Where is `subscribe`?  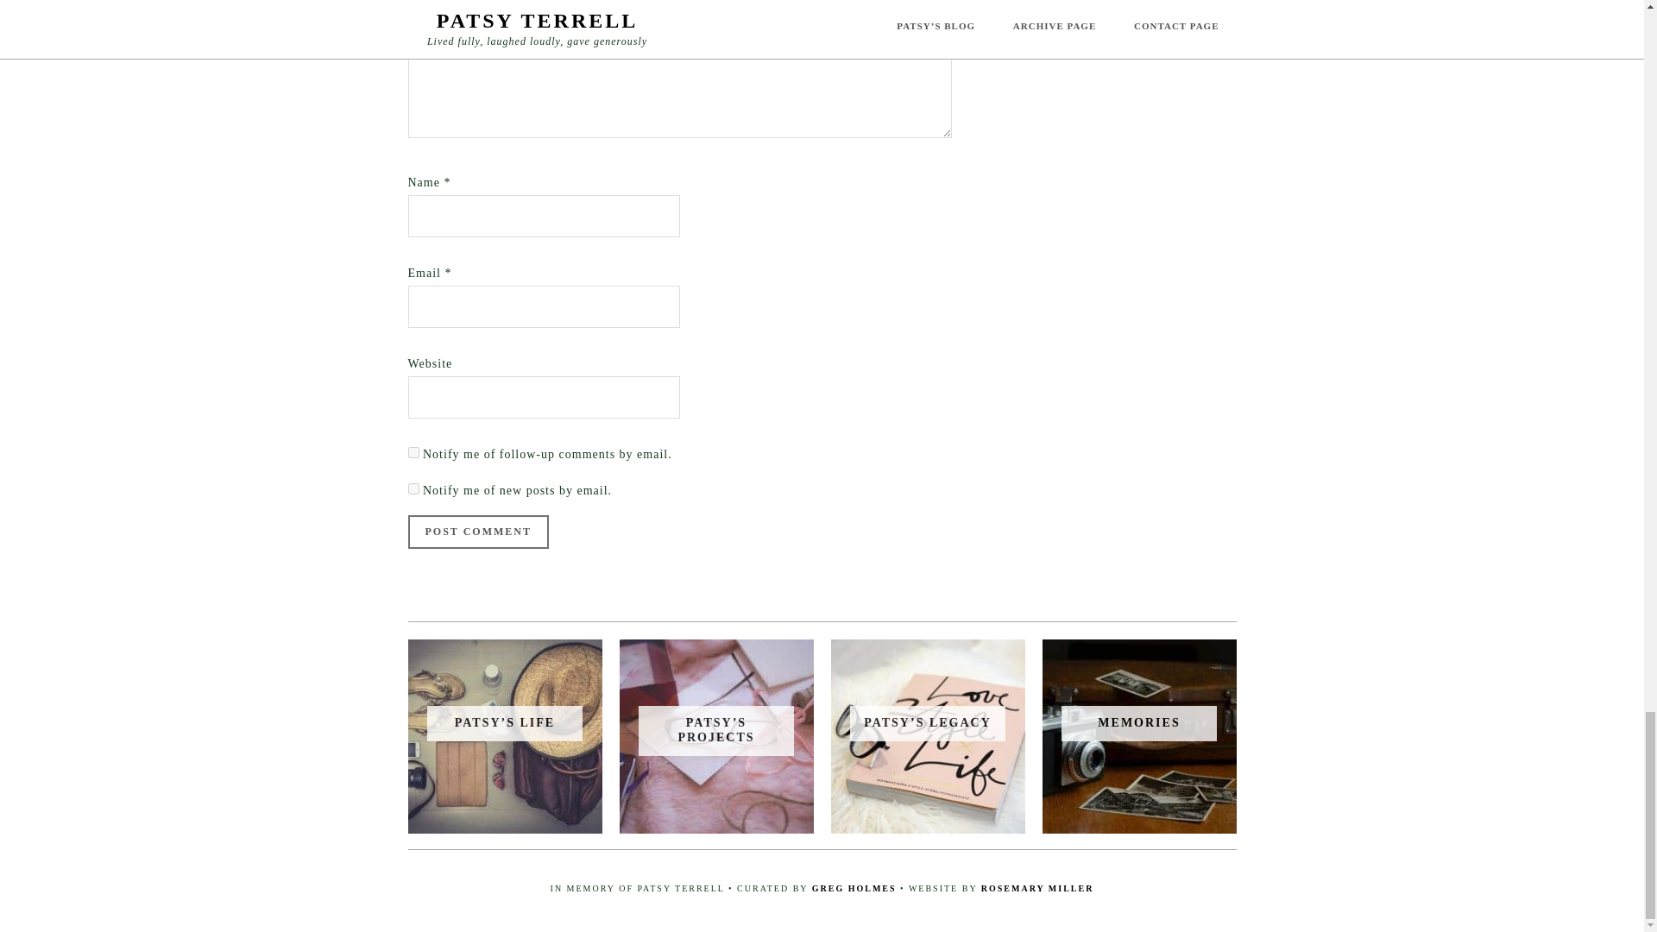 subscribe is located at coordinates (413, 452).